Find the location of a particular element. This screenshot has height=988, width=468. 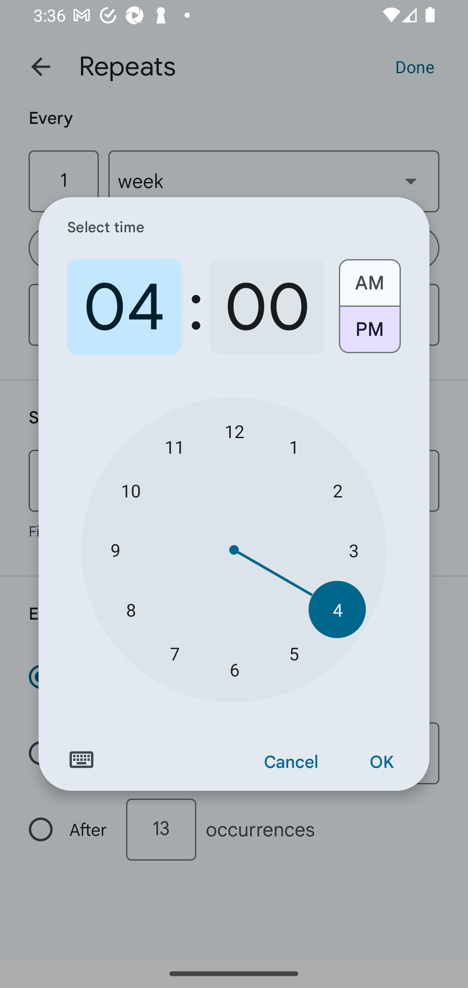

04 4 o'clock is located at coordinates (124, 307).